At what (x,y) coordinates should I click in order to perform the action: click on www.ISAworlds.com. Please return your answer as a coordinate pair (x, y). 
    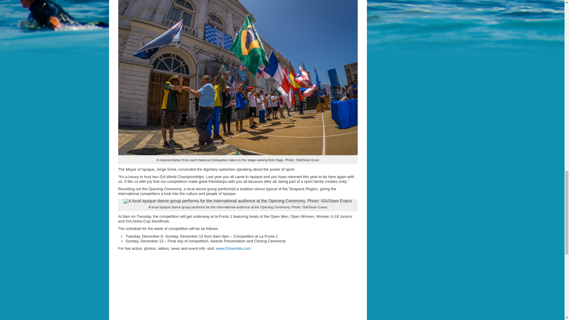
    Looking at the image, I should click on (234, 248).